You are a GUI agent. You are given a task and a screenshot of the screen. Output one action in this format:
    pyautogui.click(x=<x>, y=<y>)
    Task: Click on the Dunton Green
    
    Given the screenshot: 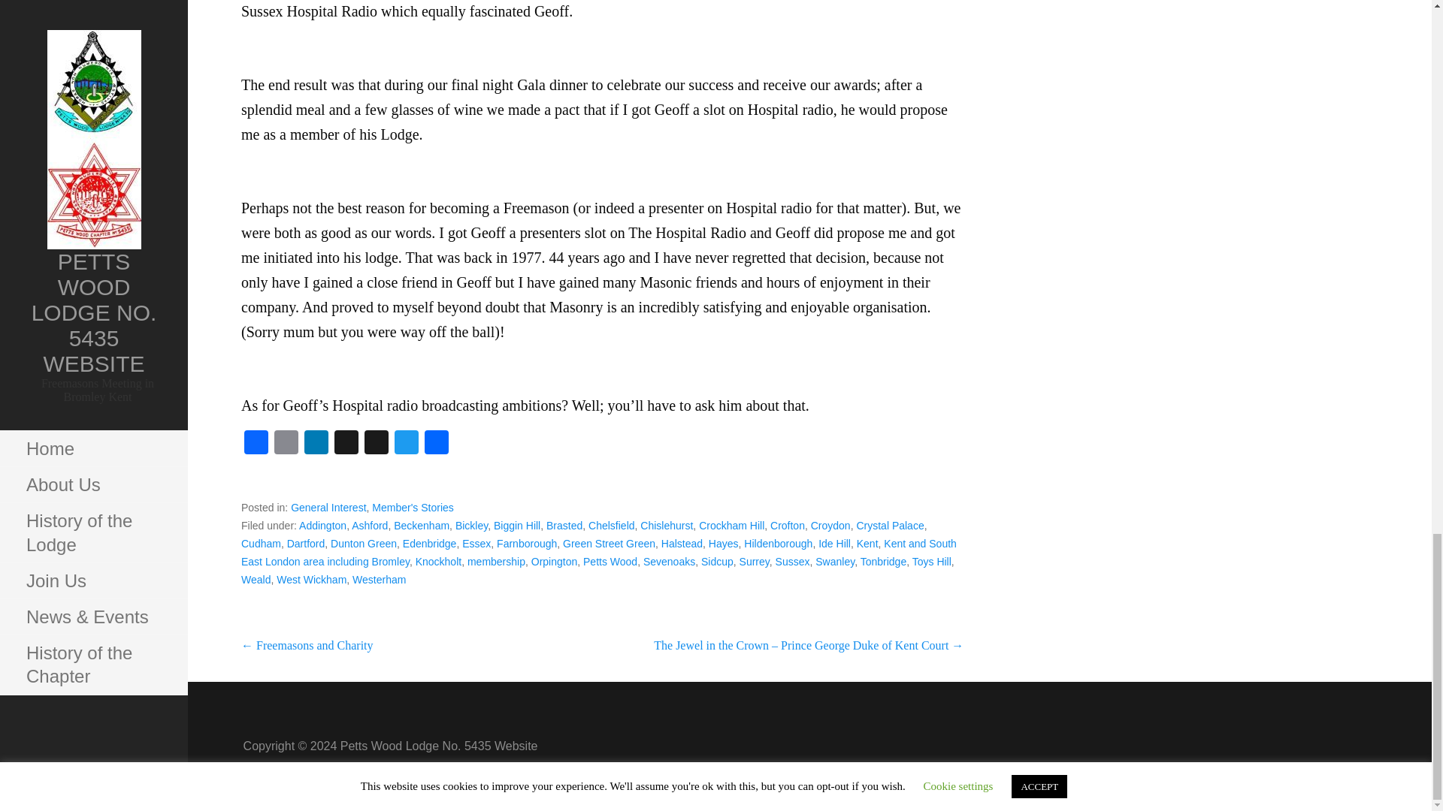 What is the action you would take?
    pyautogui.click(x=364, y=544)
    